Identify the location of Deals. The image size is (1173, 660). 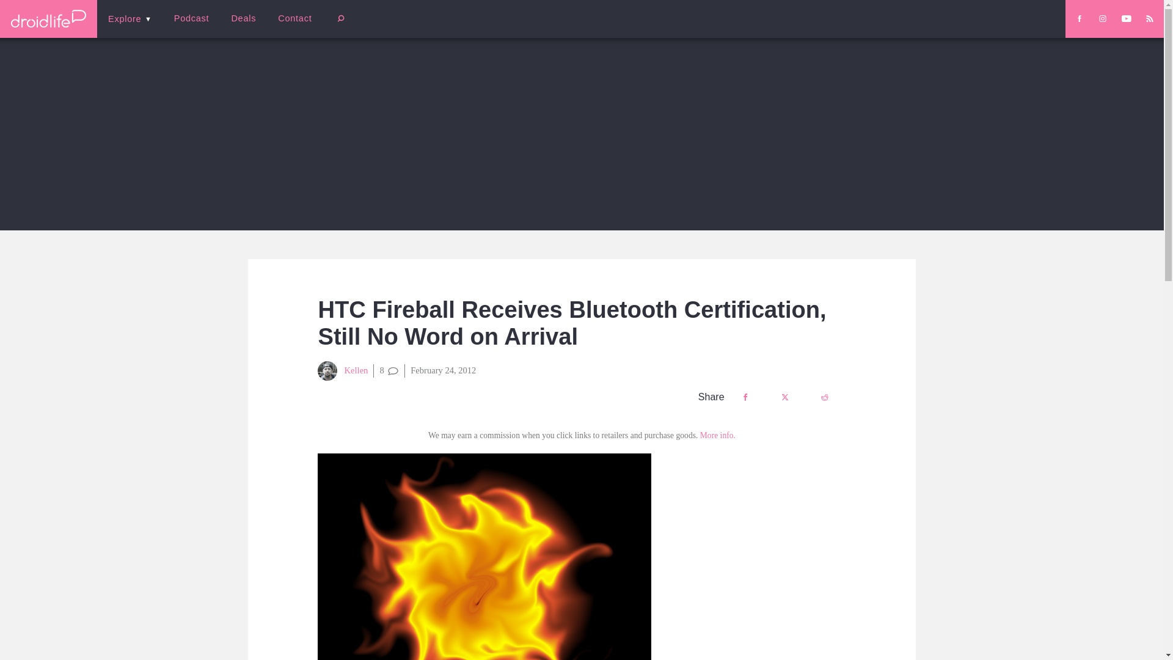
(243, 18).